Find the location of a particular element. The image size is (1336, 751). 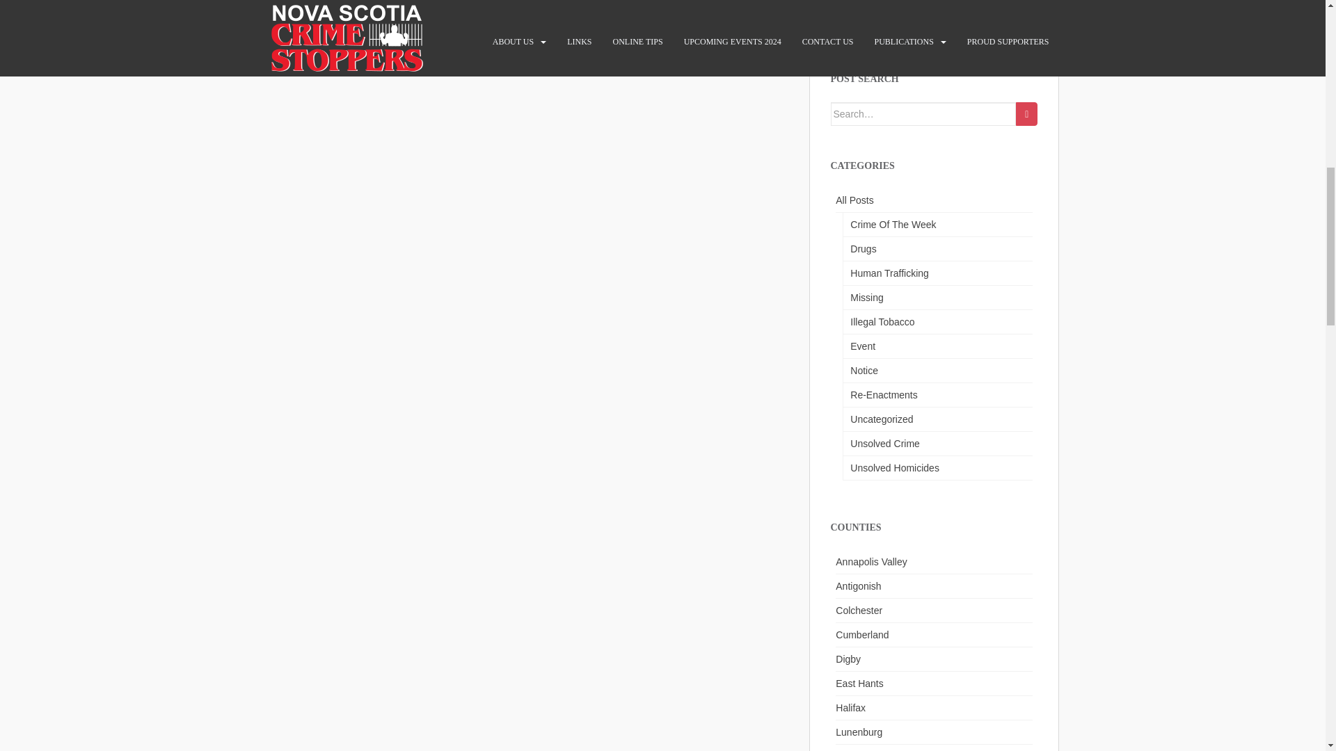

Illegal Tobacco is located at coordinates (937, 322).